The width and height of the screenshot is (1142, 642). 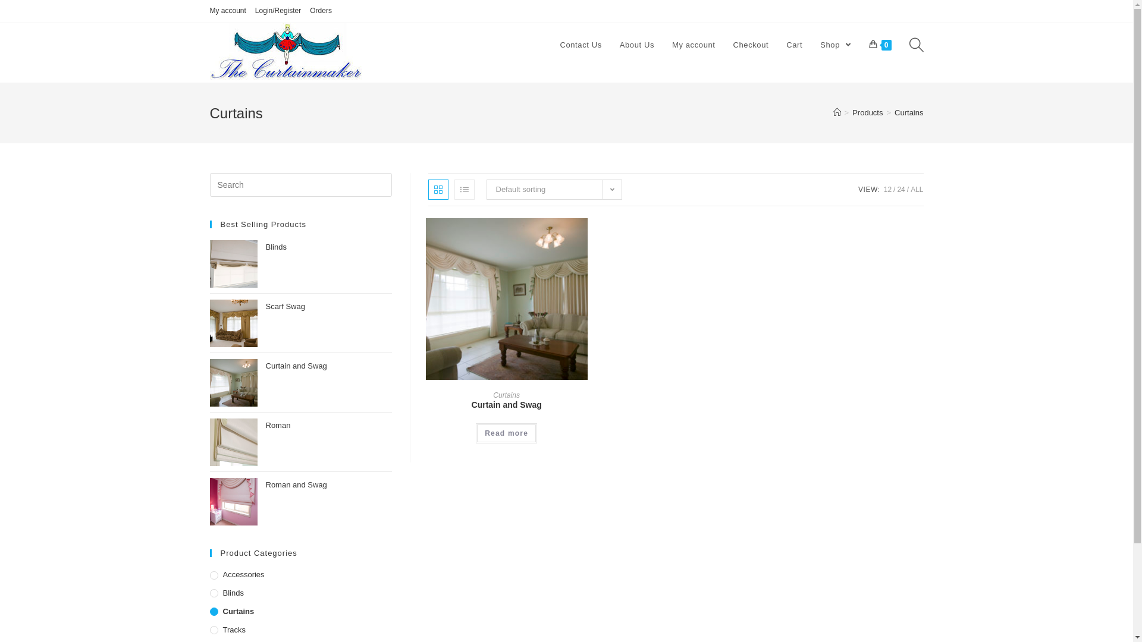 I want to click on Read more, so click(x=507, y=433).